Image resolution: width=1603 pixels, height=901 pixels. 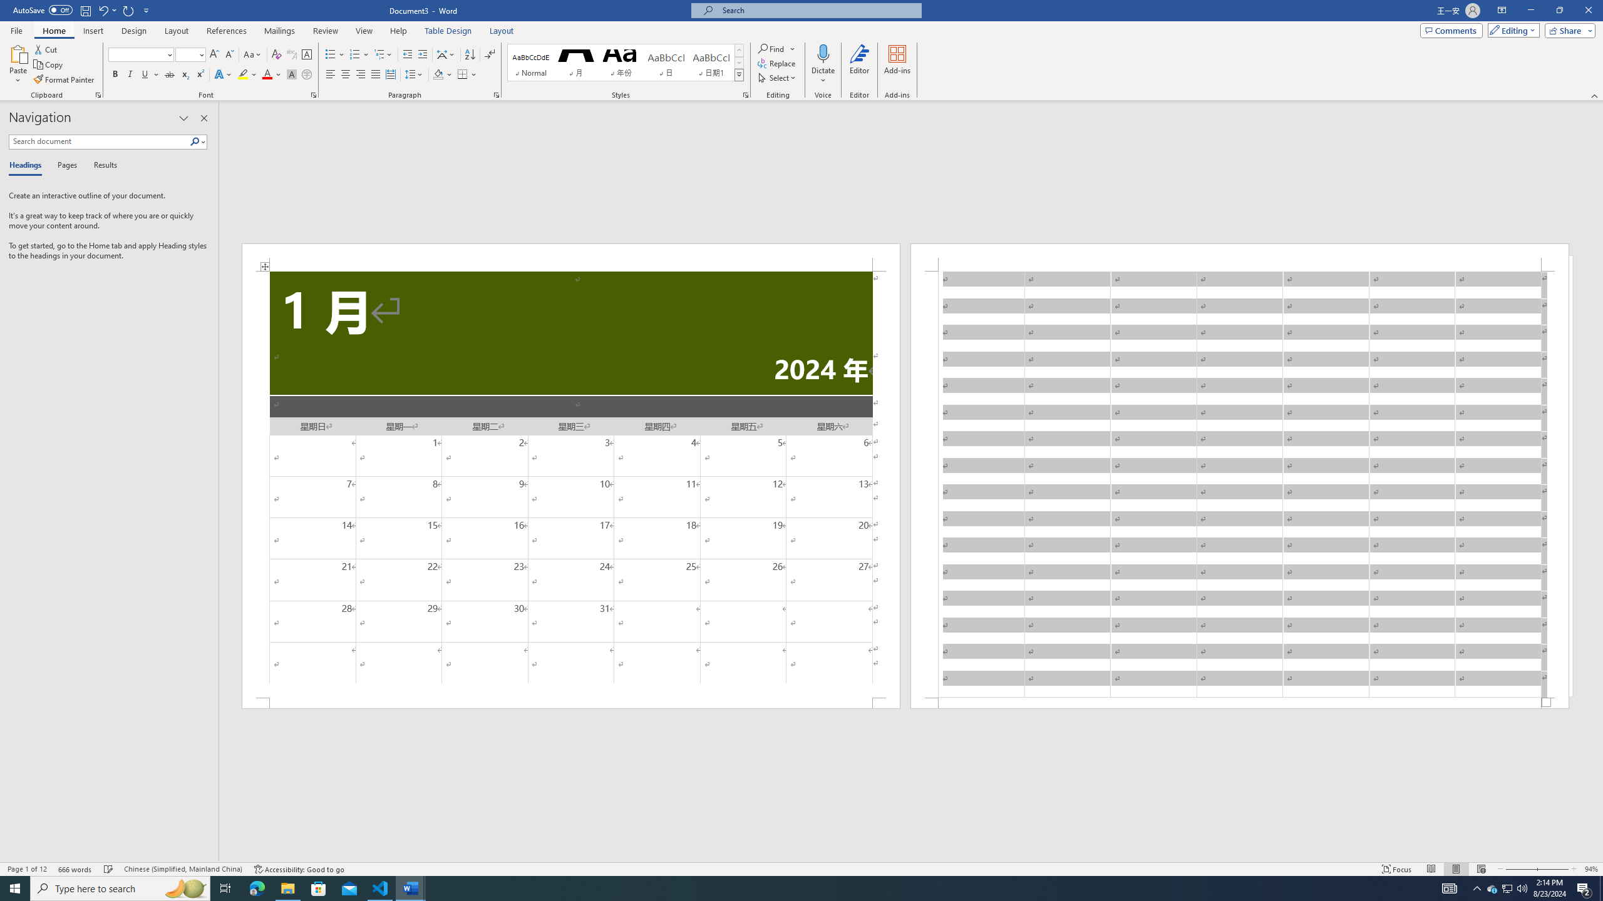 What do you see at coordinates (184, 118) in the screenshot?
I see `Task Pane Options` at bounding box center [184, 118].